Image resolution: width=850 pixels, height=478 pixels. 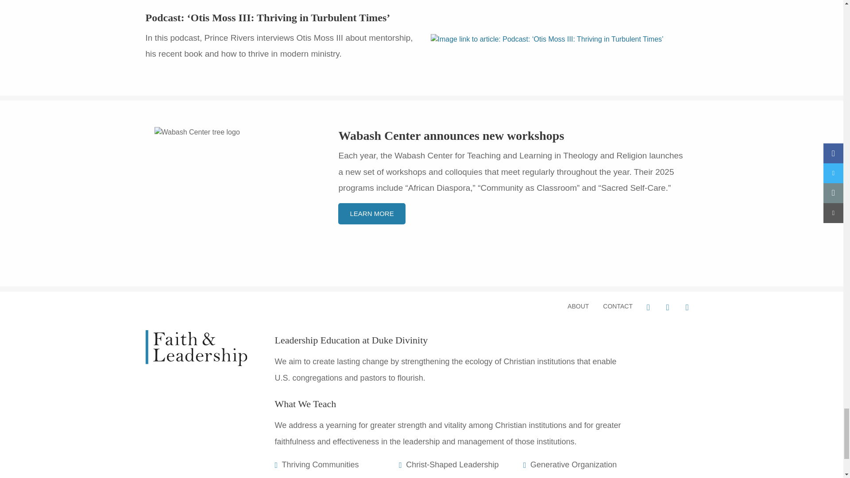 I want to click on ABOUT, so click(x=578, y=306).